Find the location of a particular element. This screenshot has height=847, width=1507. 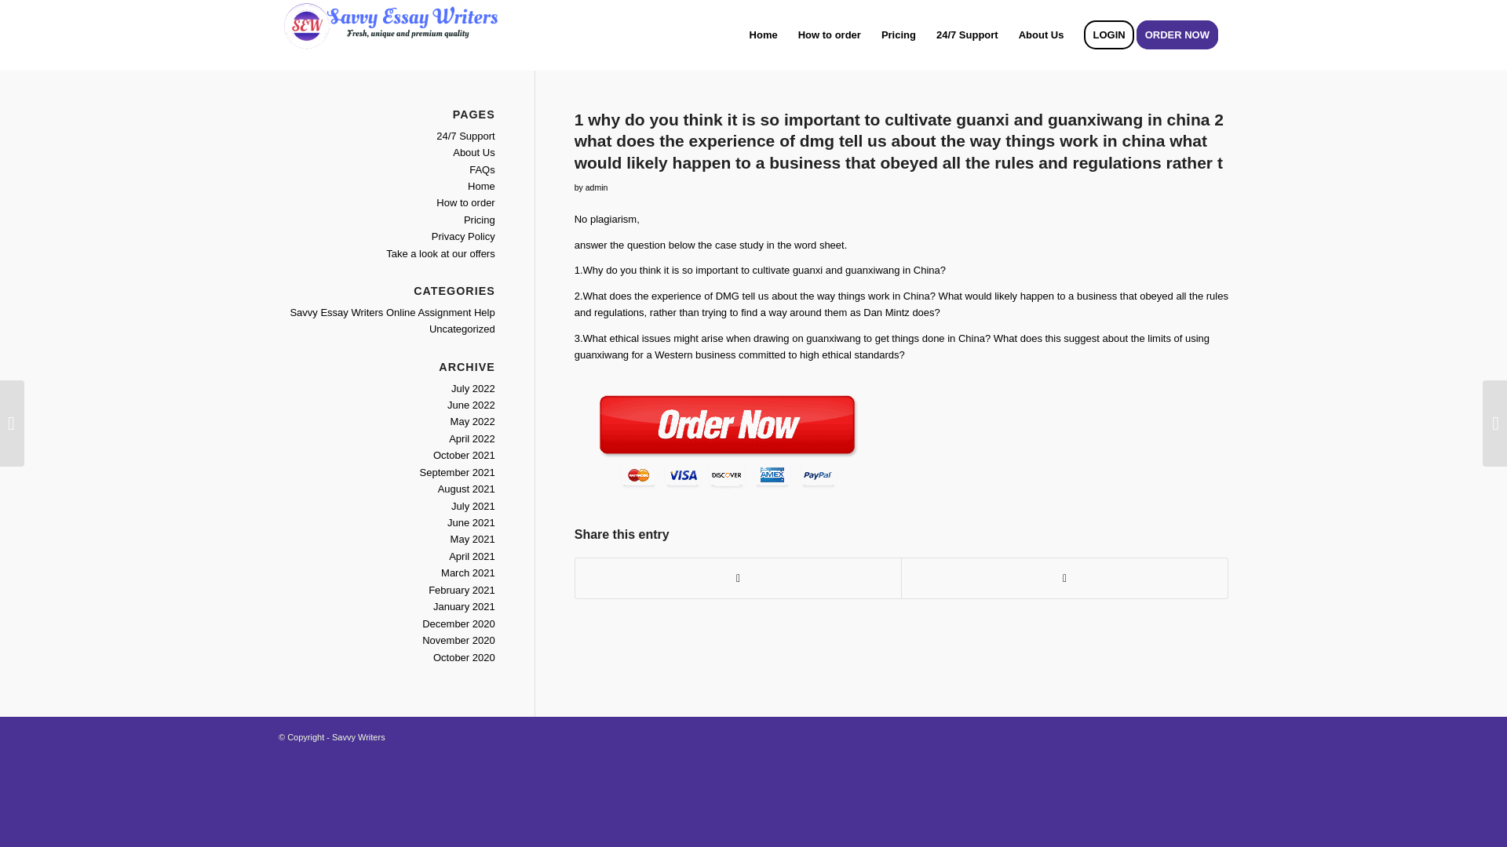

ORDER NOW is located at coordinates (1182, 35).